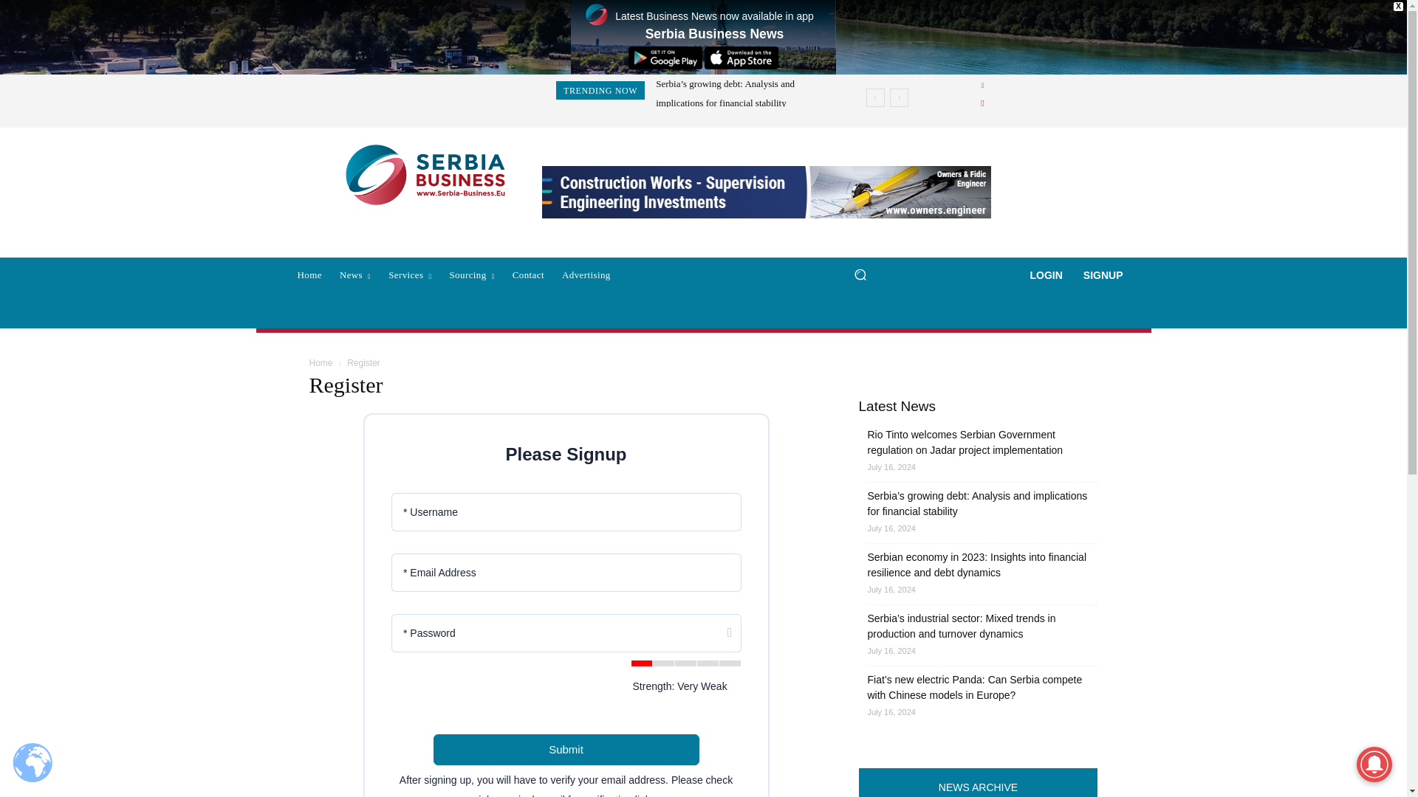 The image size is (1418, 797). What do you see at coordinates (409, 275) in the screenshot?
I see `Services` at bounding box center [409, 275].